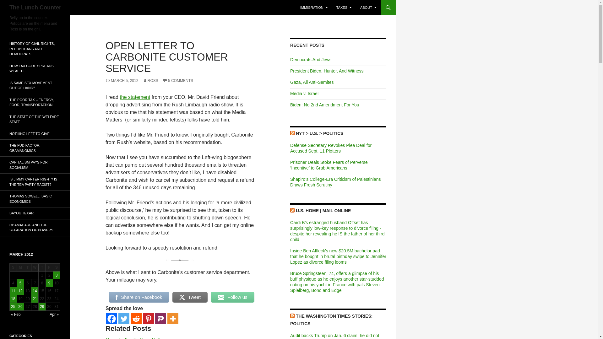 This screenshot has height=339, width=603. What do you see at coordinates (35, 213) in the screenshot?
I see `All articles on Bayou Texar` at bounding box center [35, 213].